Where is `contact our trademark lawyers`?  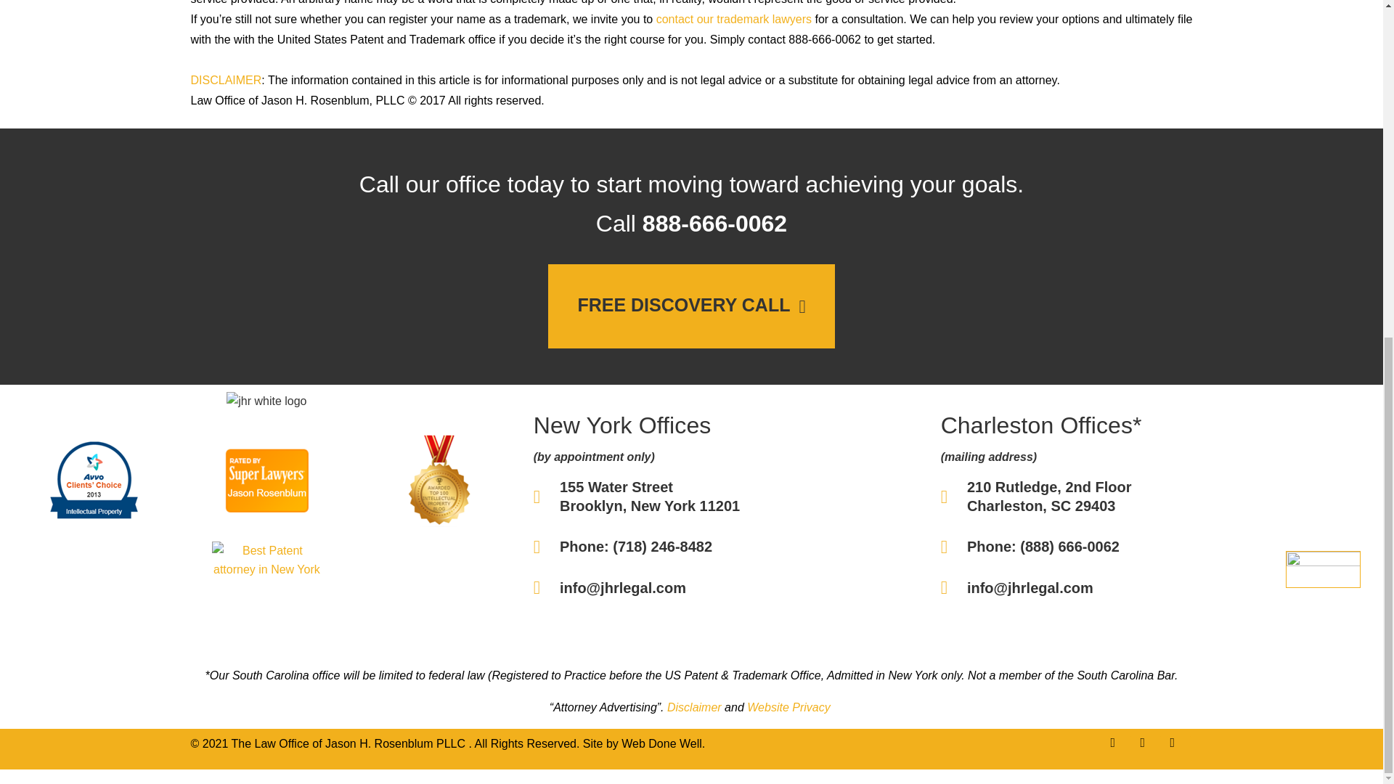
contact our trademark lawyers is located at coordinates (733, 19).